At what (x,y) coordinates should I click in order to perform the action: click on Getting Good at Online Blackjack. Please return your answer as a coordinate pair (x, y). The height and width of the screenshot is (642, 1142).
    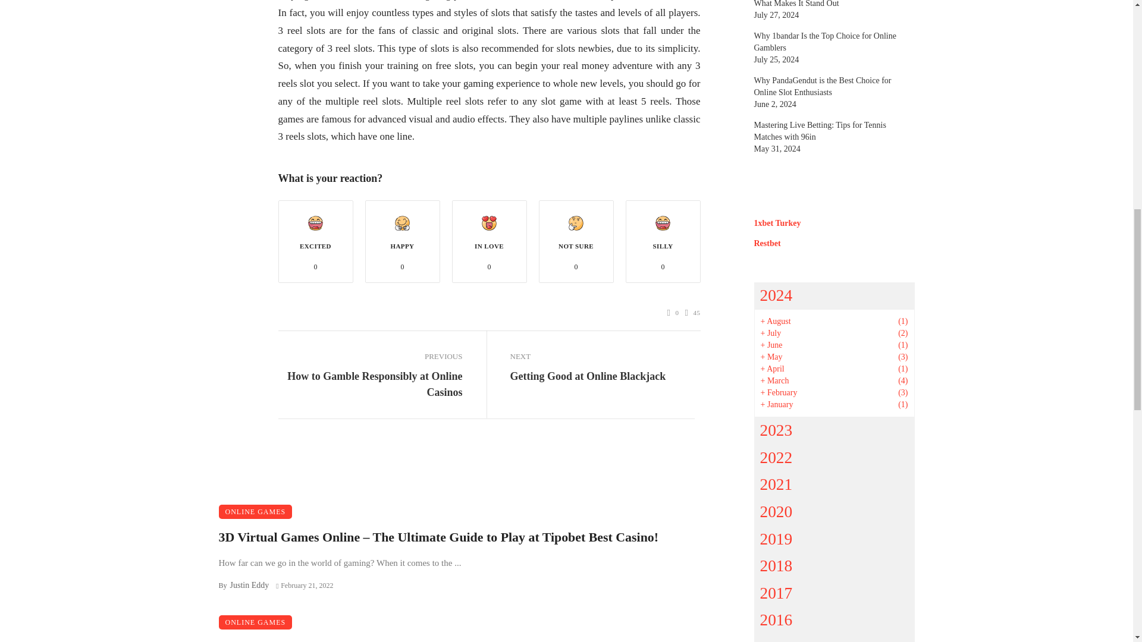
    Looking at the image, I should click on (588, 376).